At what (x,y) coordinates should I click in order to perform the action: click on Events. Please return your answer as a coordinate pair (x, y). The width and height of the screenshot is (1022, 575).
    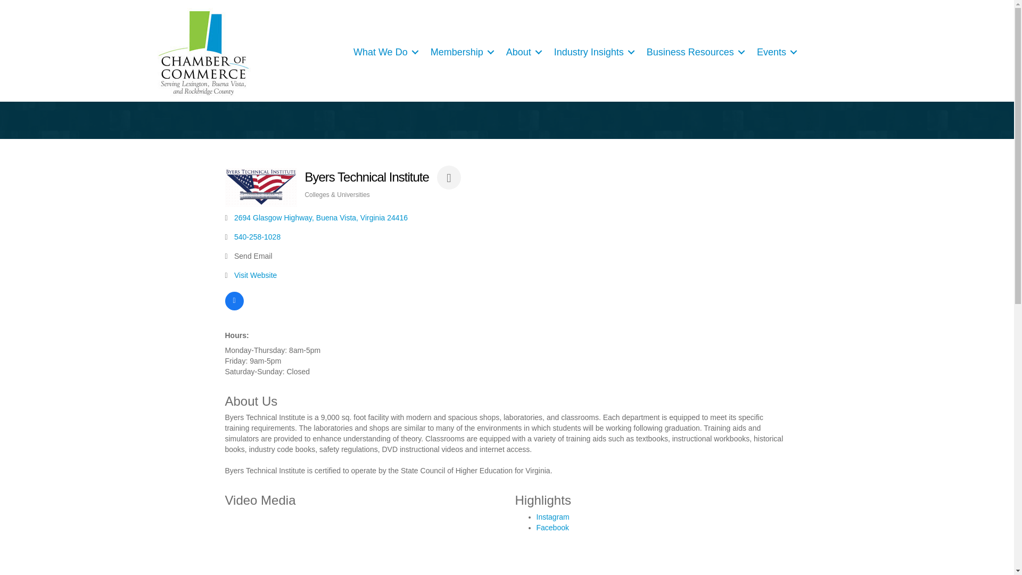
    Looking at the image, I should click on (775, 52).